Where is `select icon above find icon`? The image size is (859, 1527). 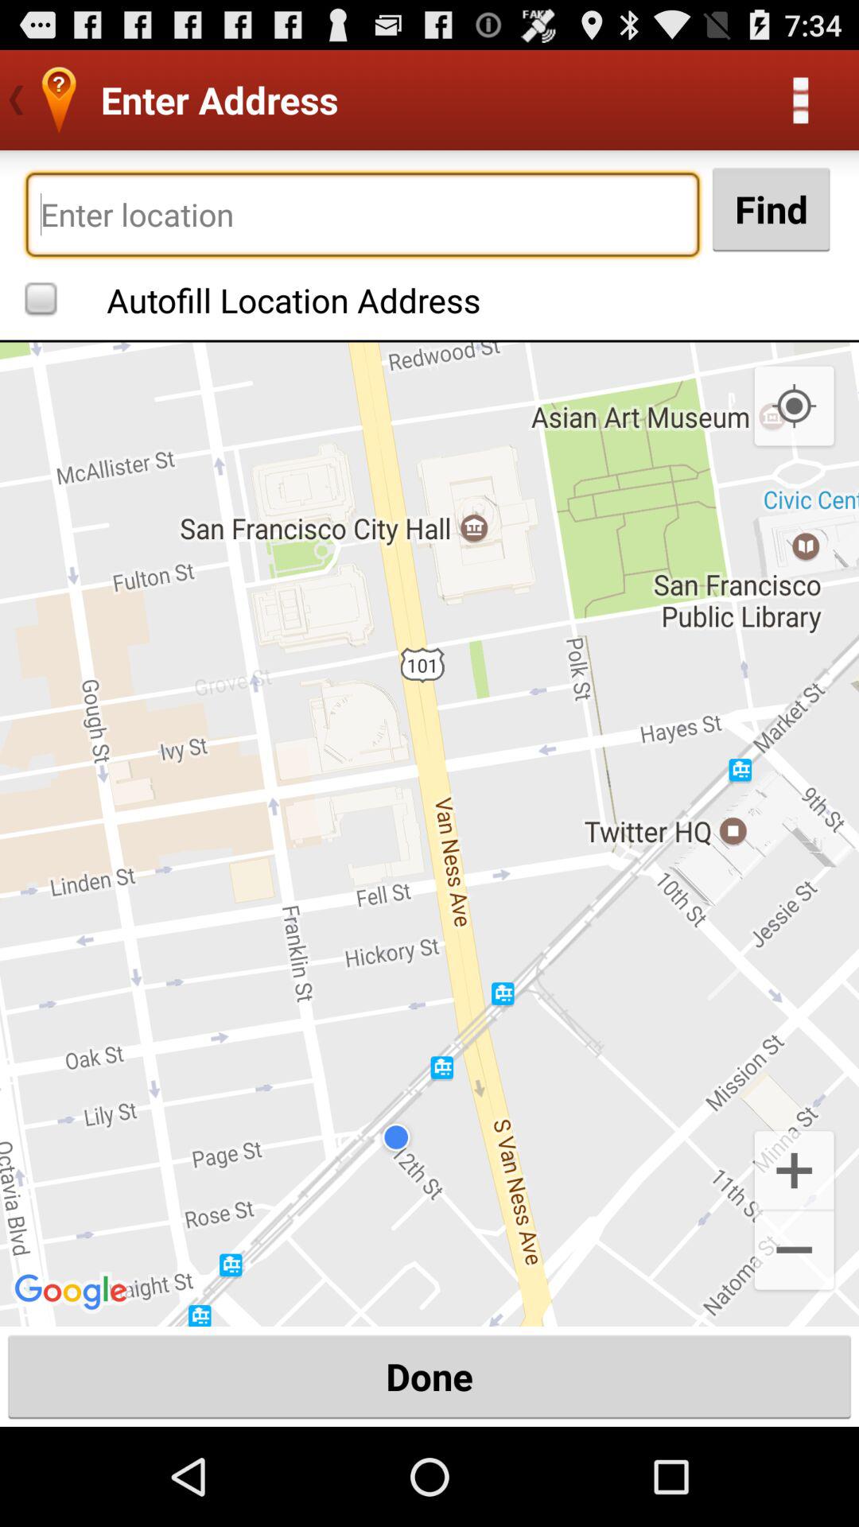
select icon above find icon is located at coordinates (800, 100).